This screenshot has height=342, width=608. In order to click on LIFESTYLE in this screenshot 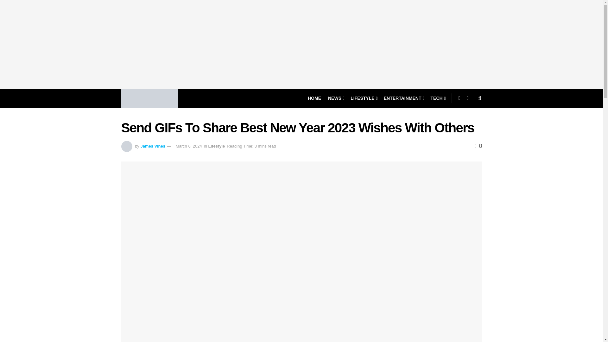, I will do `click(364, 98)`.